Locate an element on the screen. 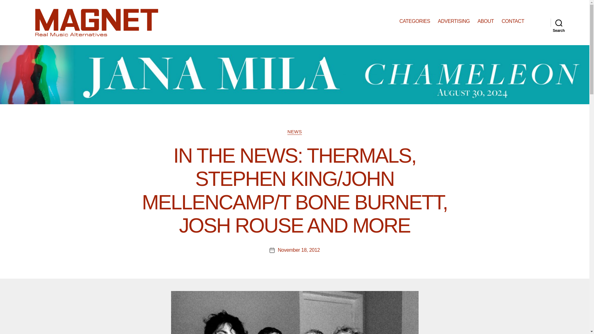 This screenshot has height=334, width=594. NEWS is located at coordinates (295, 132).